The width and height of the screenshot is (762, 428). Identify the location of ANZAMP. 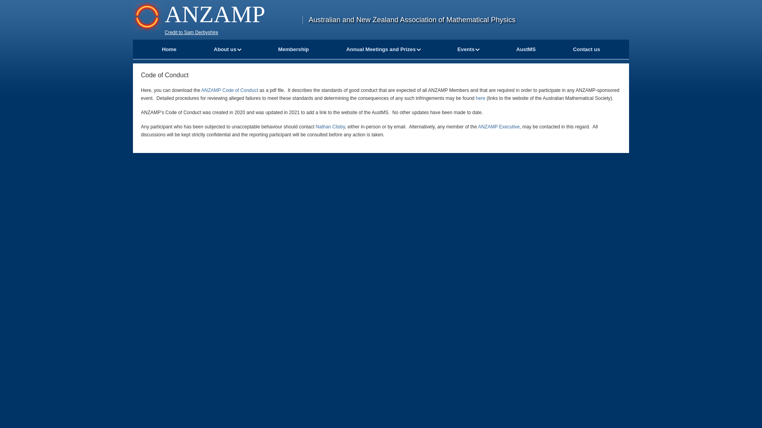
(215, 14).